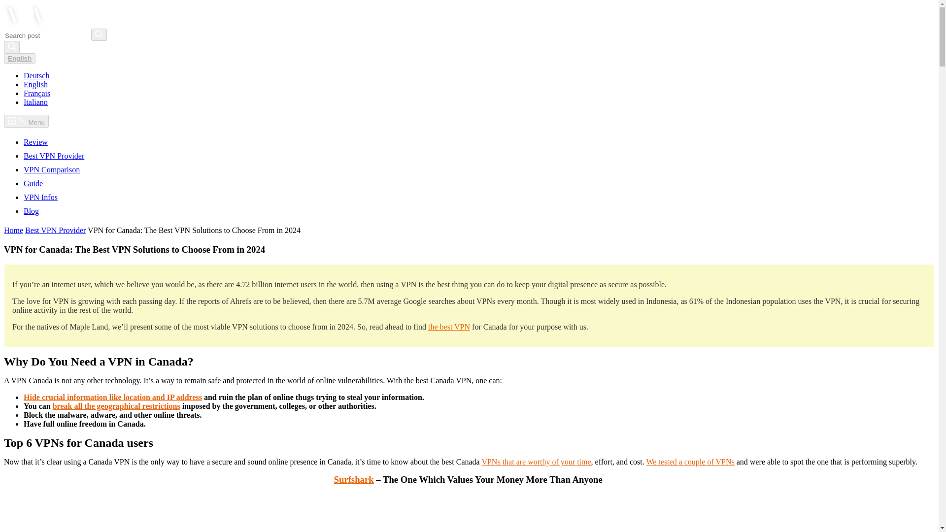 This screenshot has height=532, width=946. I want to click on VPN Comparison, so click(51, 169).